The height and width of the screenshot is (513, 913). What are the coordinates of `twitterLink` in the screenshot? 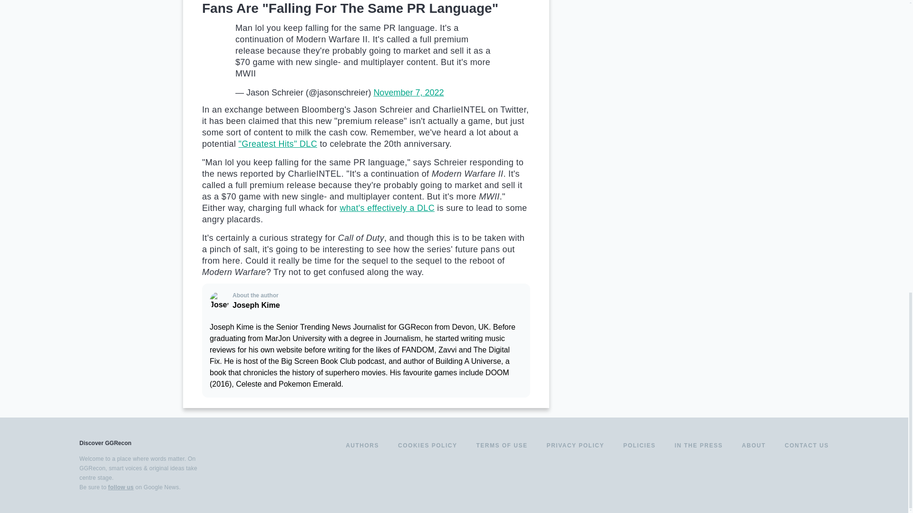 It's located at (771, 481).